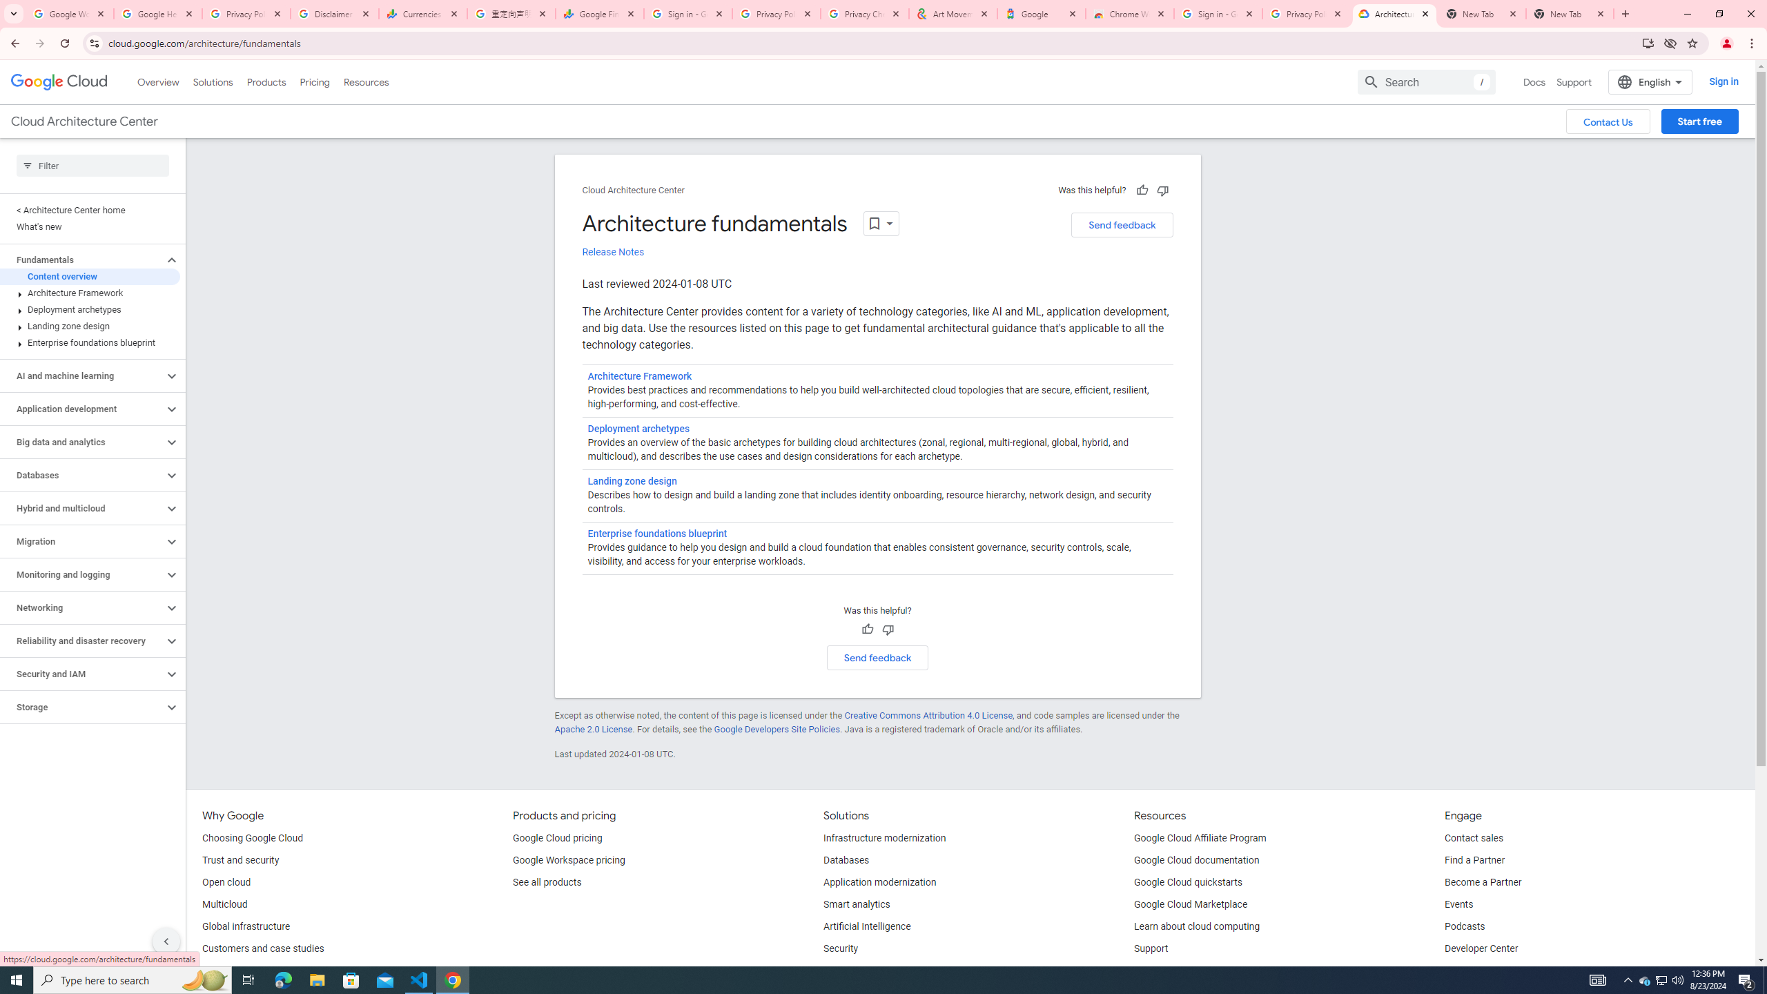 Image resolution: width=1767 pixels, height=994 pixels. Describe the element at coordinates (557, 839) in the screenshot. I see `Google Cloud pricing` at that location.